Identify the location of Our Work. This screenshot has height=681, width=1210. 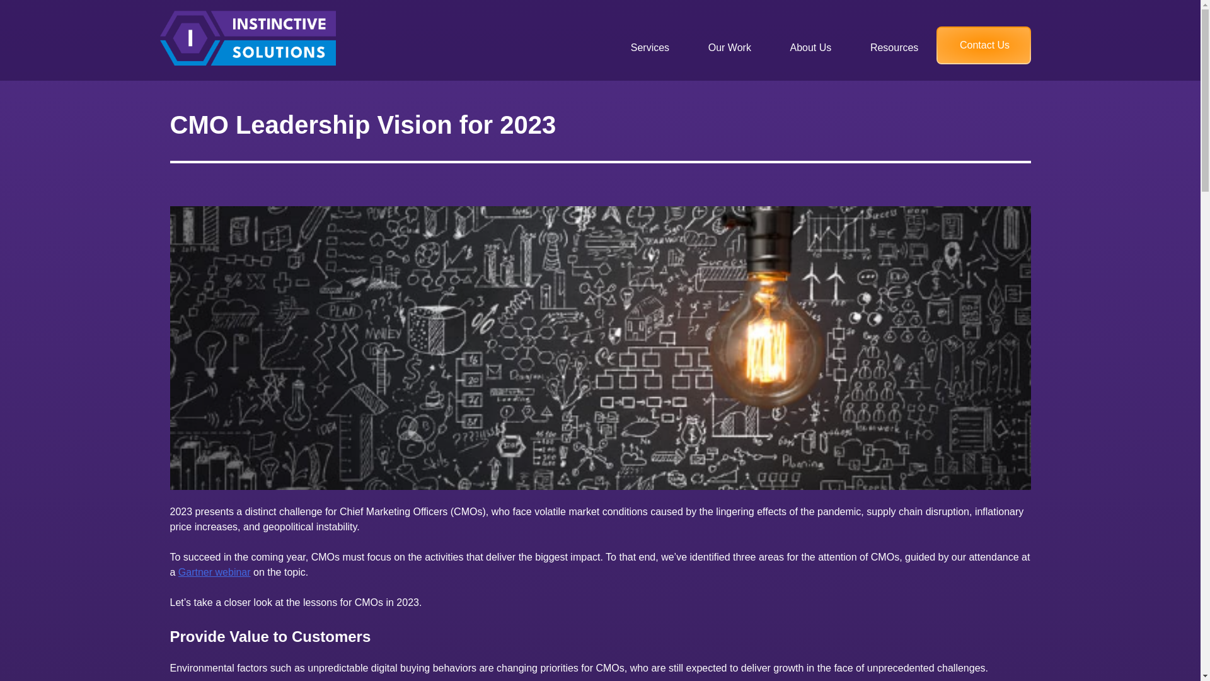
(730, 47).